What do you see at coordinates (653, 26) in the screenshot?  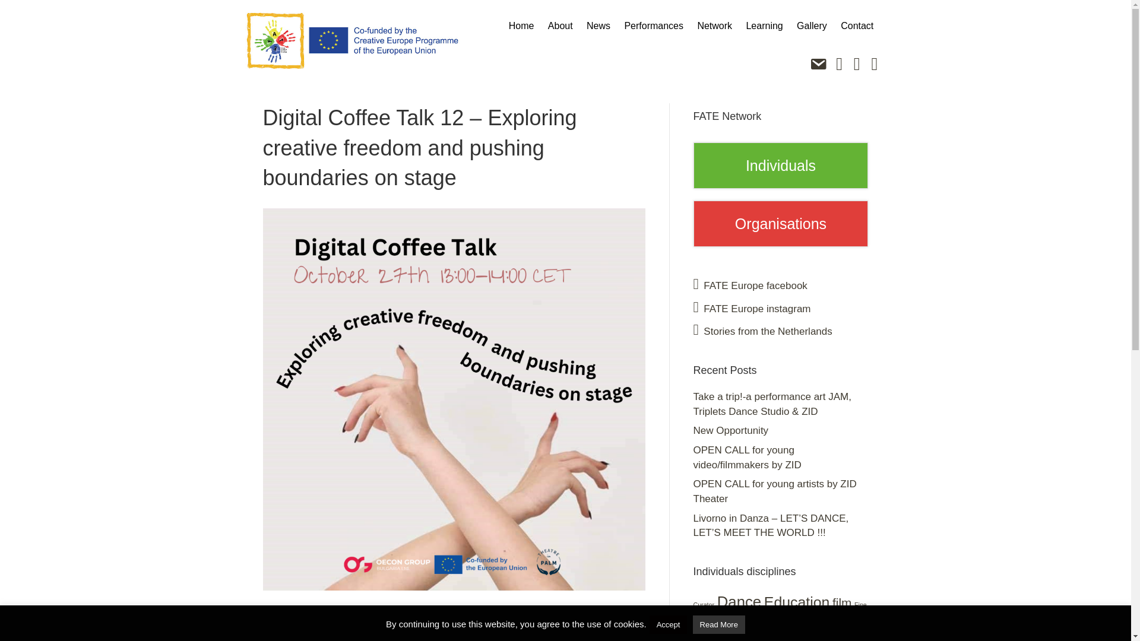 I see `Performances` at bounding box center [653, 26].